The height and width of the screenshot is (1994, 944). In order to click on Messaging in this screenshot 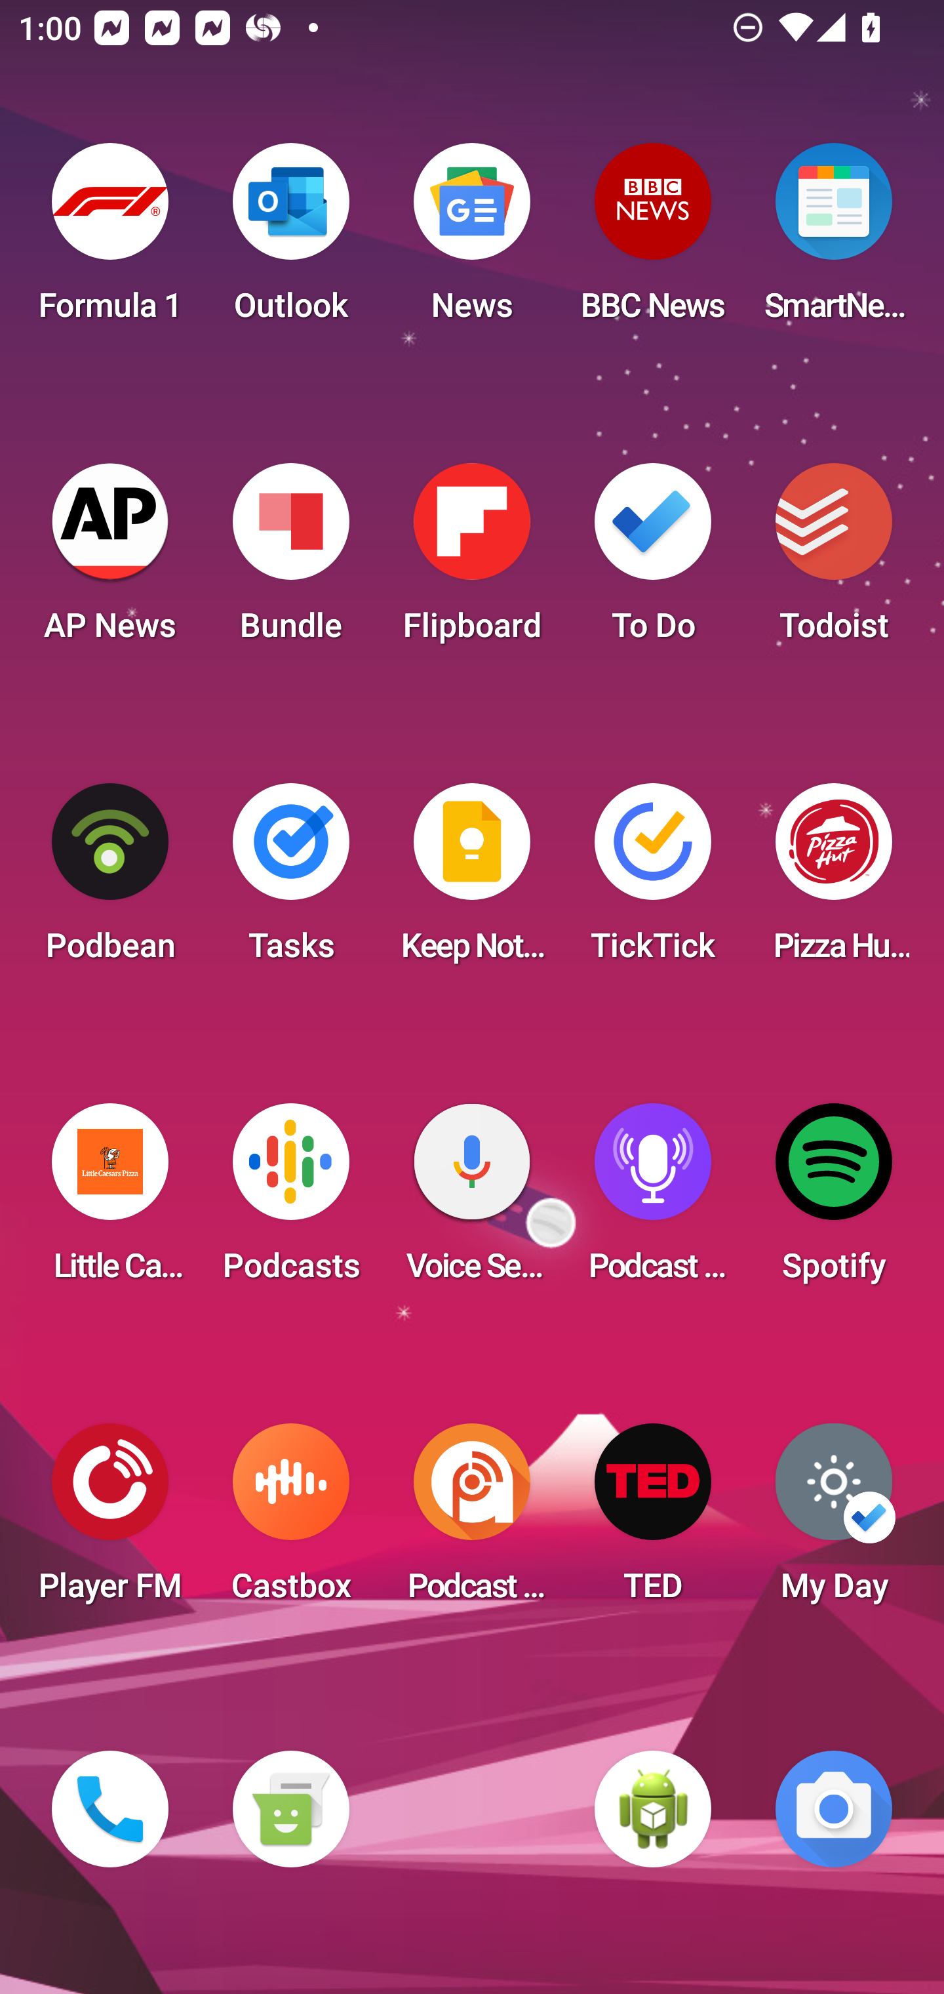, I will do `click(290, 1809)`.